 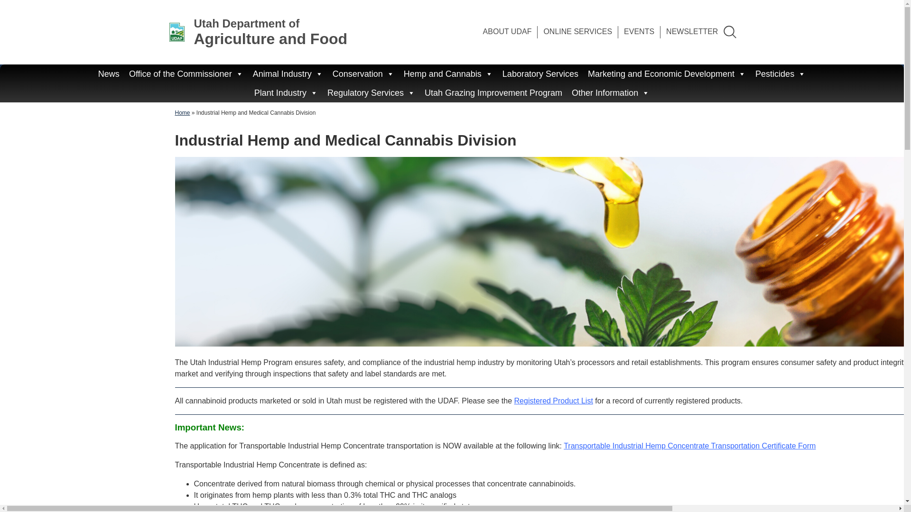 What do you see at coordinates (507, 32) in the screenshot?
I see `ONLINE SERVICES` at bounding box center [507, 32].